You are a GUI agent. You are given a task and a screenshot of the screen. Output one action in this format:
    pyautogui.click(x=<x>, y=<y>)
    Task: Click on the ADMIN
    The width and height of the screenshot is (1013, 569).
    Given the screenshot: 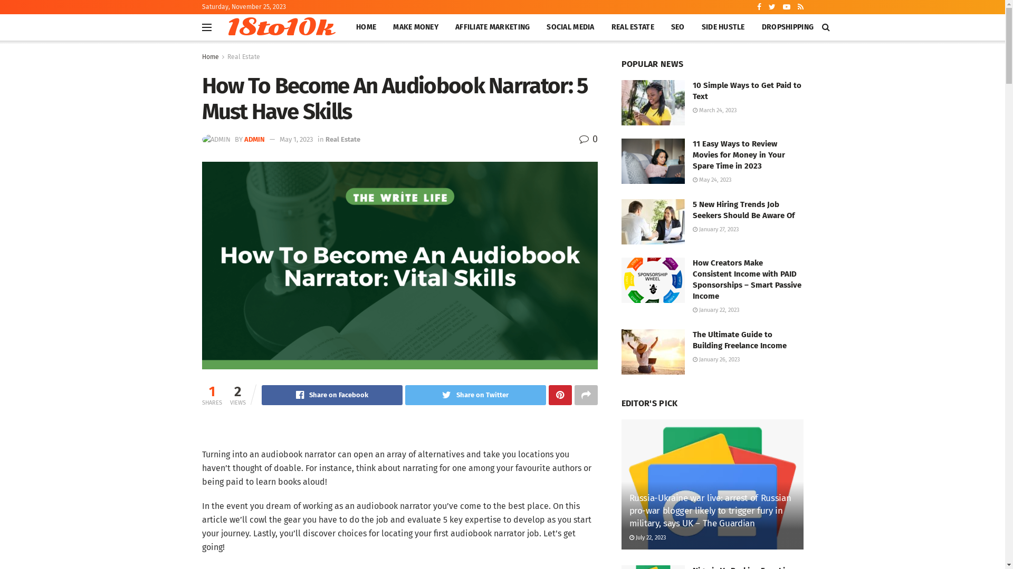 What is the action you would take?
    pyautogui.click(x=254, y=139)
    